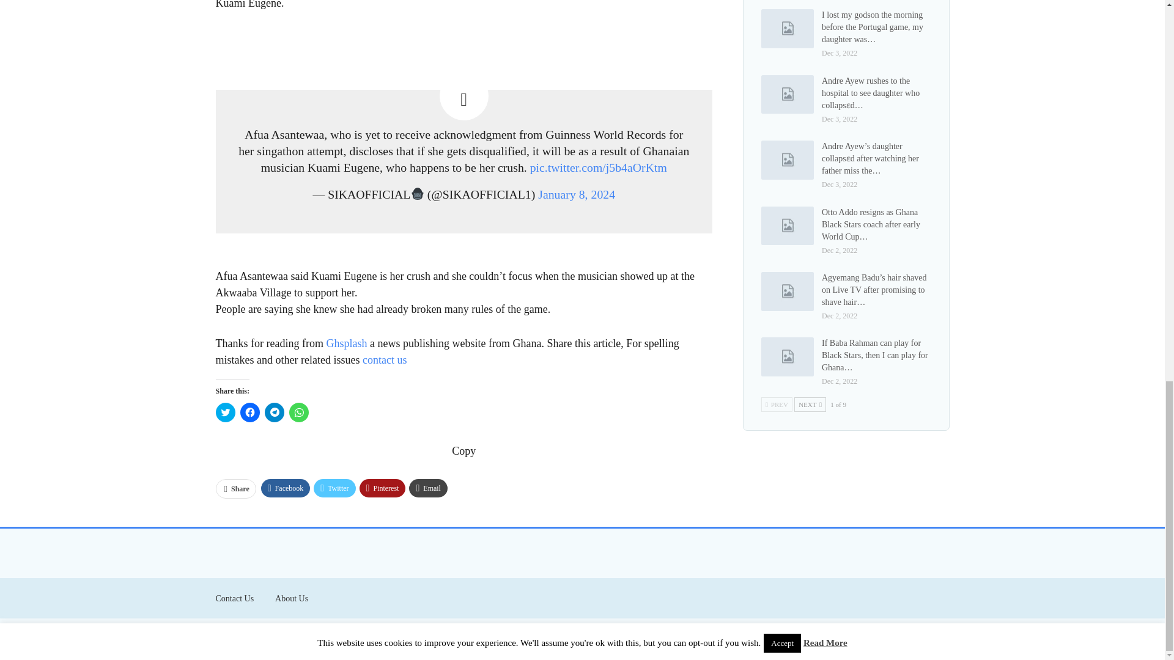  What do you see at coordinates (286, 488) in the screenshot?
I see `Facebook` at bounding box center [286, 488].